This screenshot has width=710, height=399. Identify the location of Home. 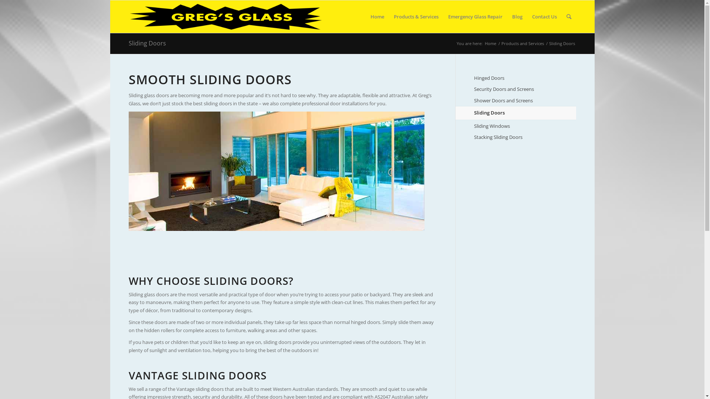
(377, 17).